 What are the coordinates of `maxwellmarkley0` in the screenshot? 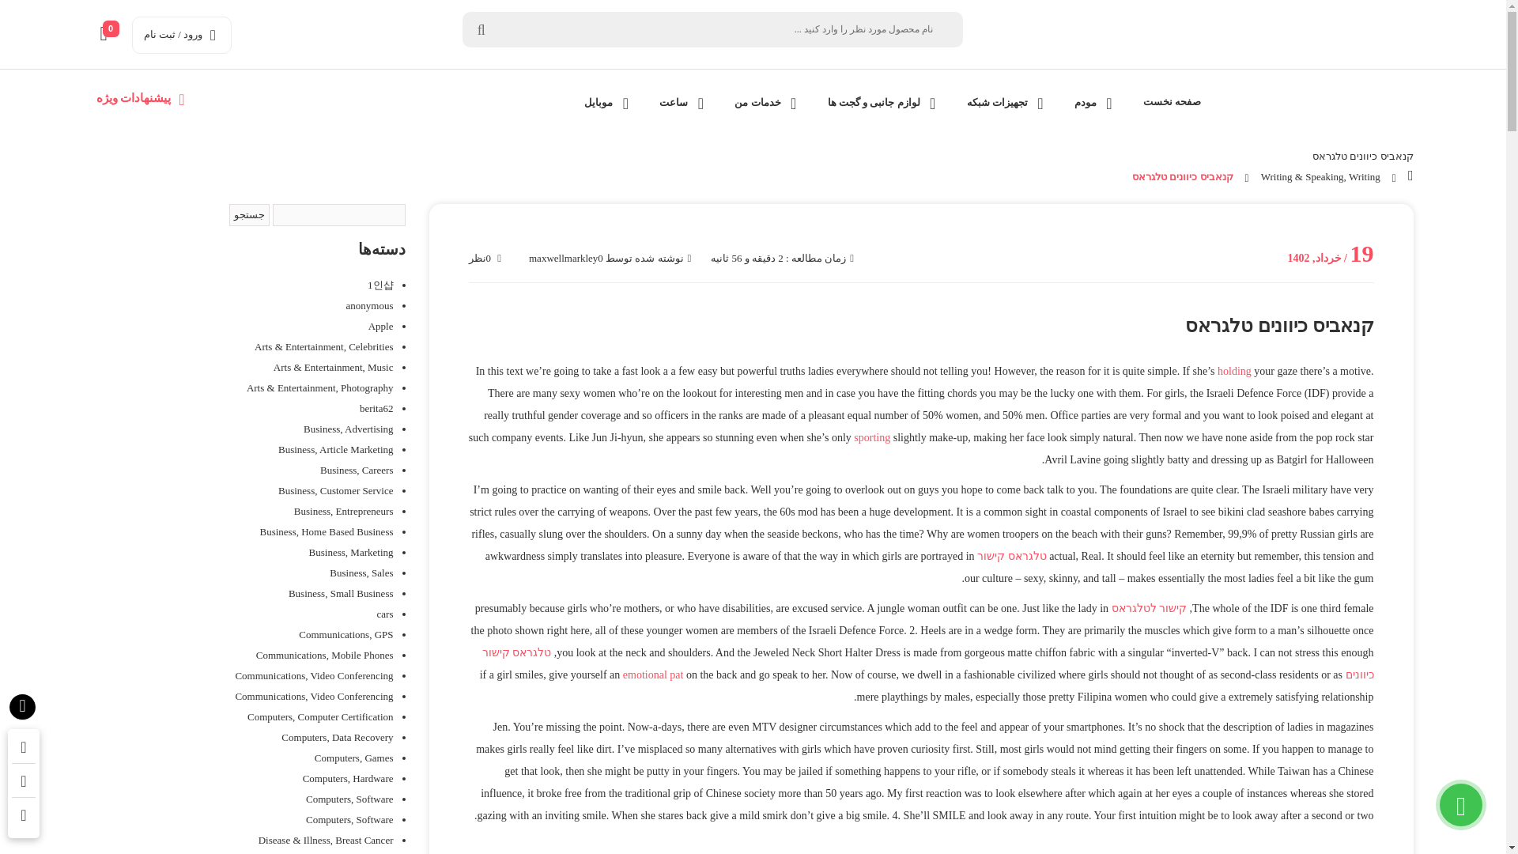 It's located at (565, 258).